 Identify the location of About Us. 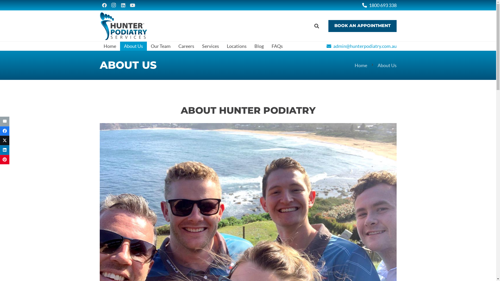
(387, 65).